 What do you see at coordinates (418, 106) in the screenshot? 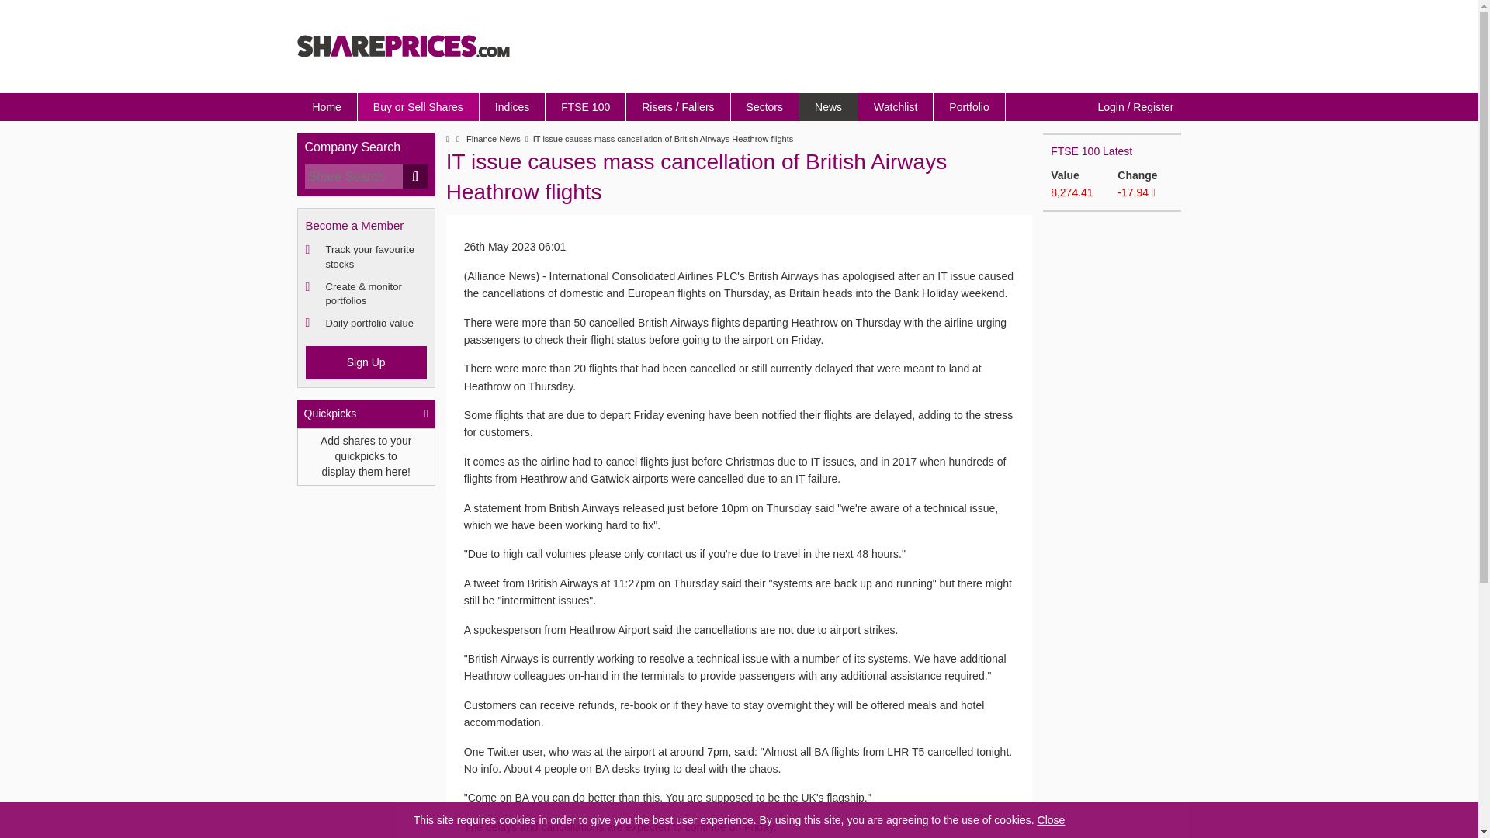
I see `Buy or Sell Shares` at bounding box center [418, 106].